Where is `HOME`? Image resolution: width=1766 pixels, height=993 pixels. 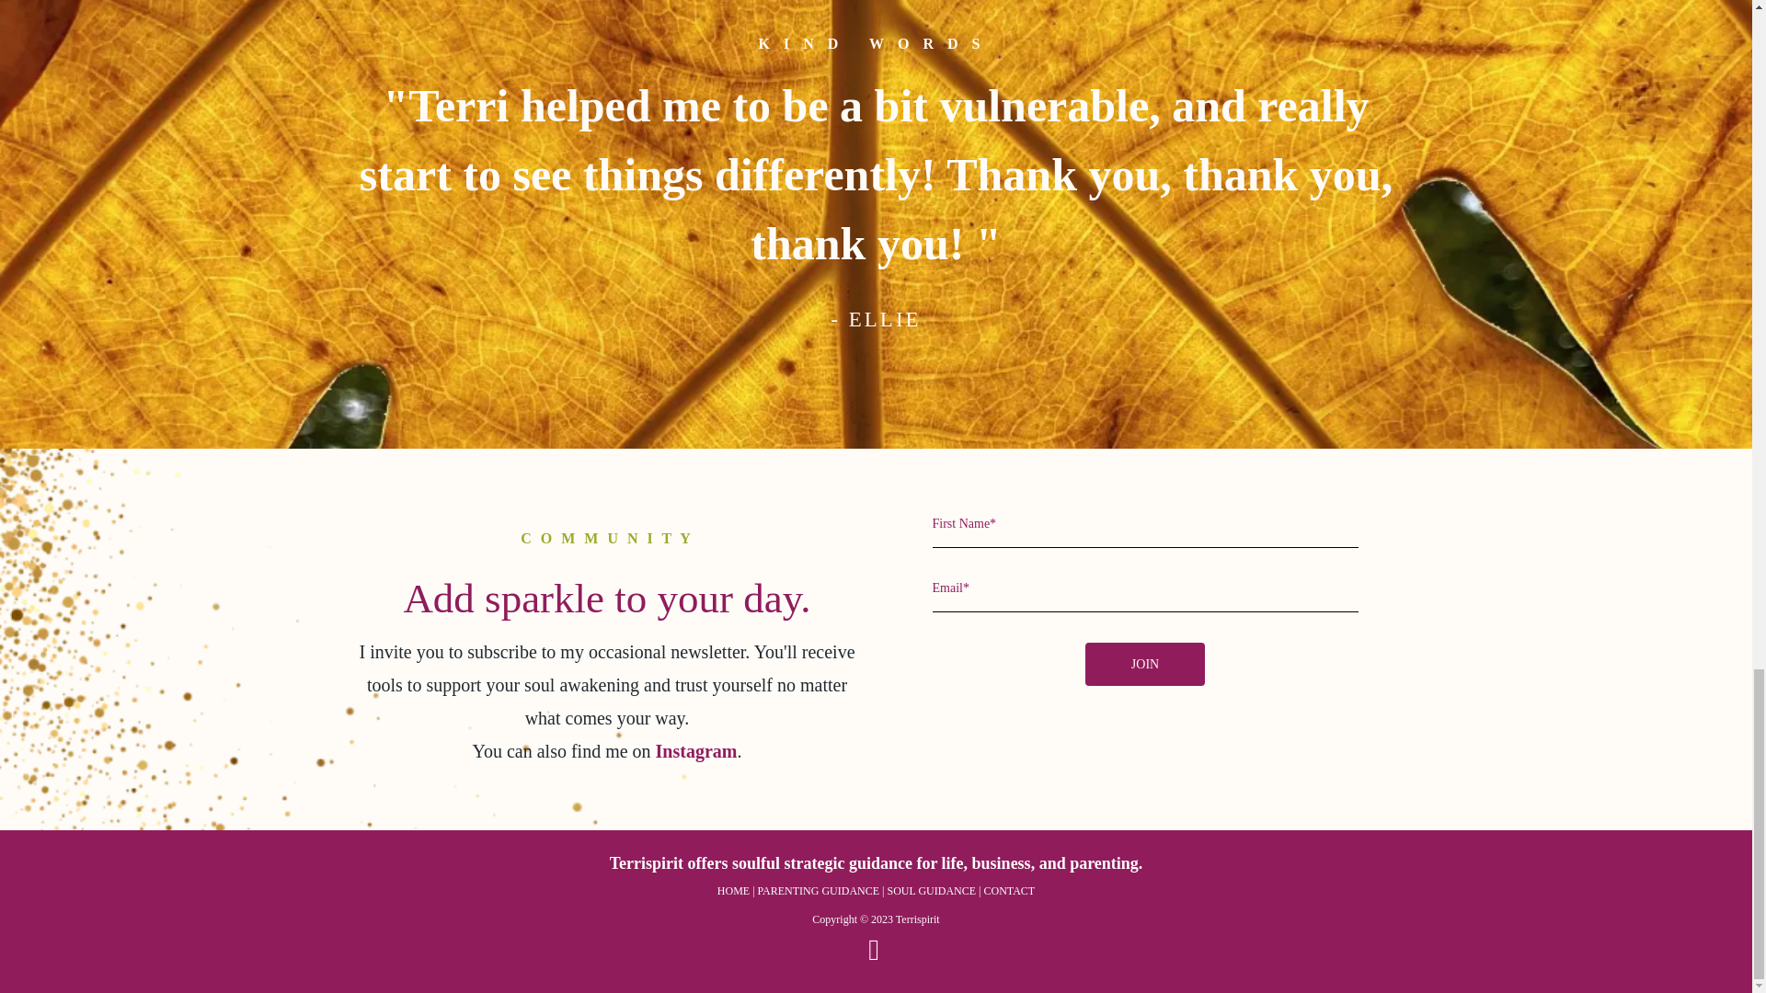 HOME is located at coordinates (732, 891).